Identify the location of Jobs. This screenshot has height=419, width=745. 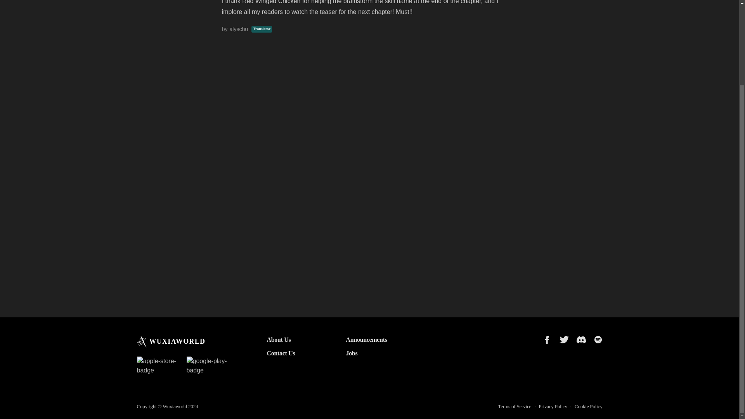
(373, 353).